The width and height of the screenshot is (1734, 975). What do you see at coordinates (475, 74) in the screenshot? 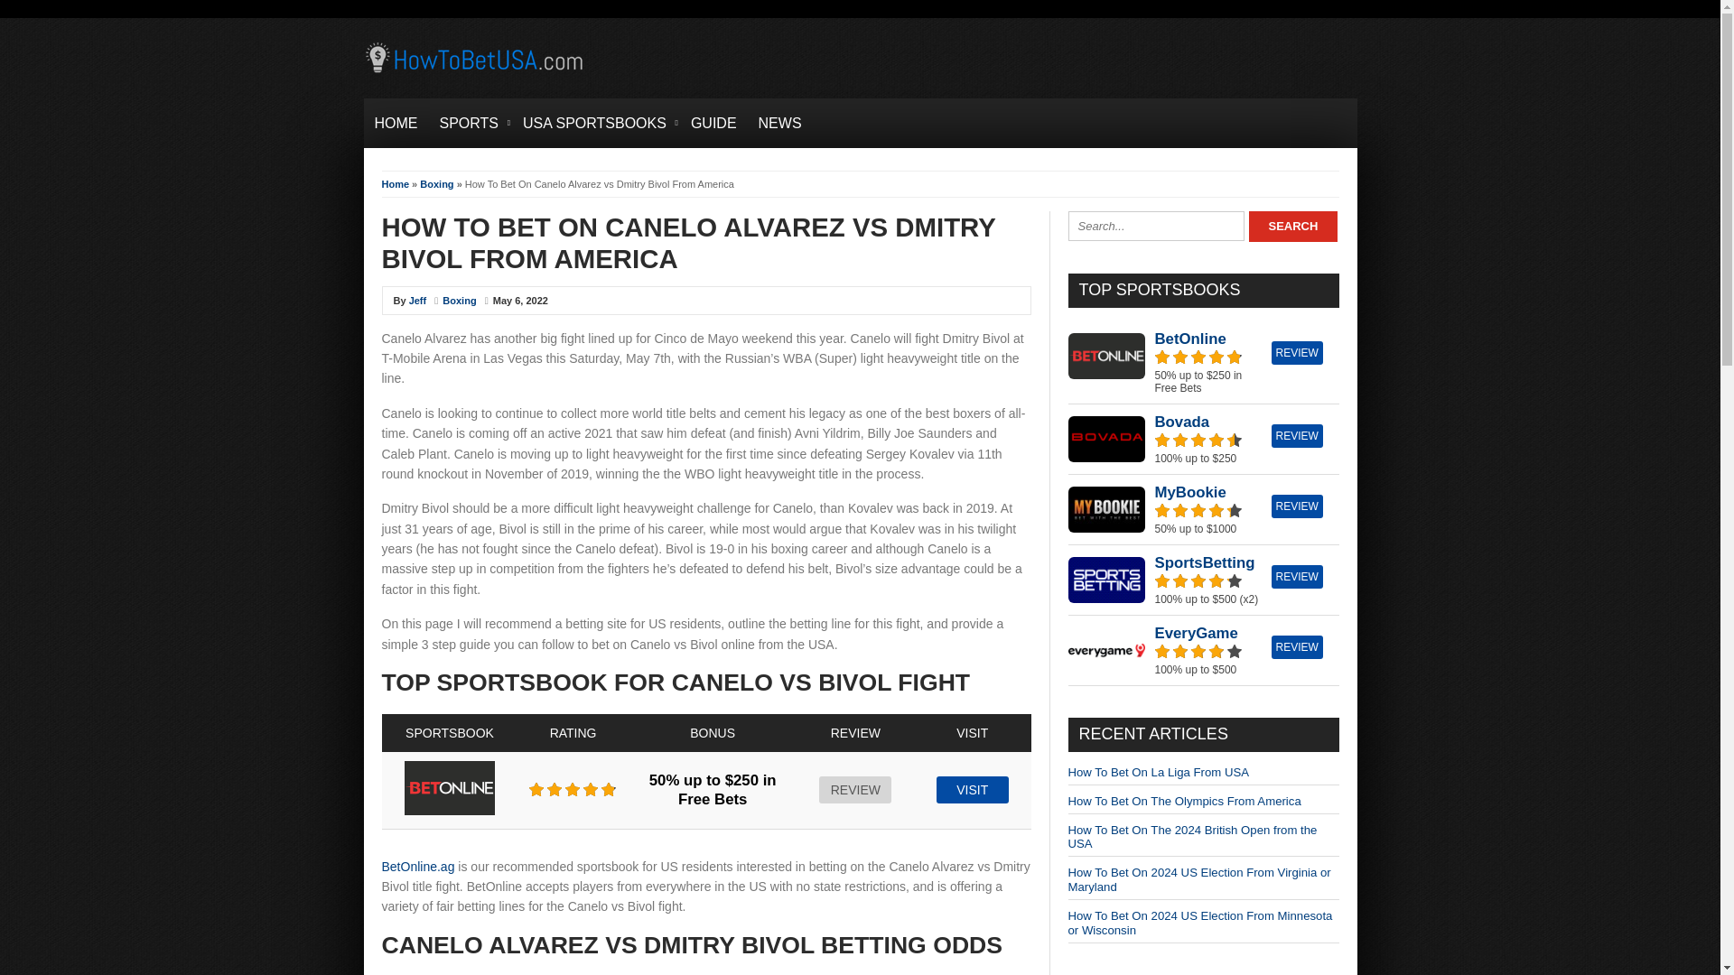
I see `How To Bet USA` at bounding box center [475, 74].